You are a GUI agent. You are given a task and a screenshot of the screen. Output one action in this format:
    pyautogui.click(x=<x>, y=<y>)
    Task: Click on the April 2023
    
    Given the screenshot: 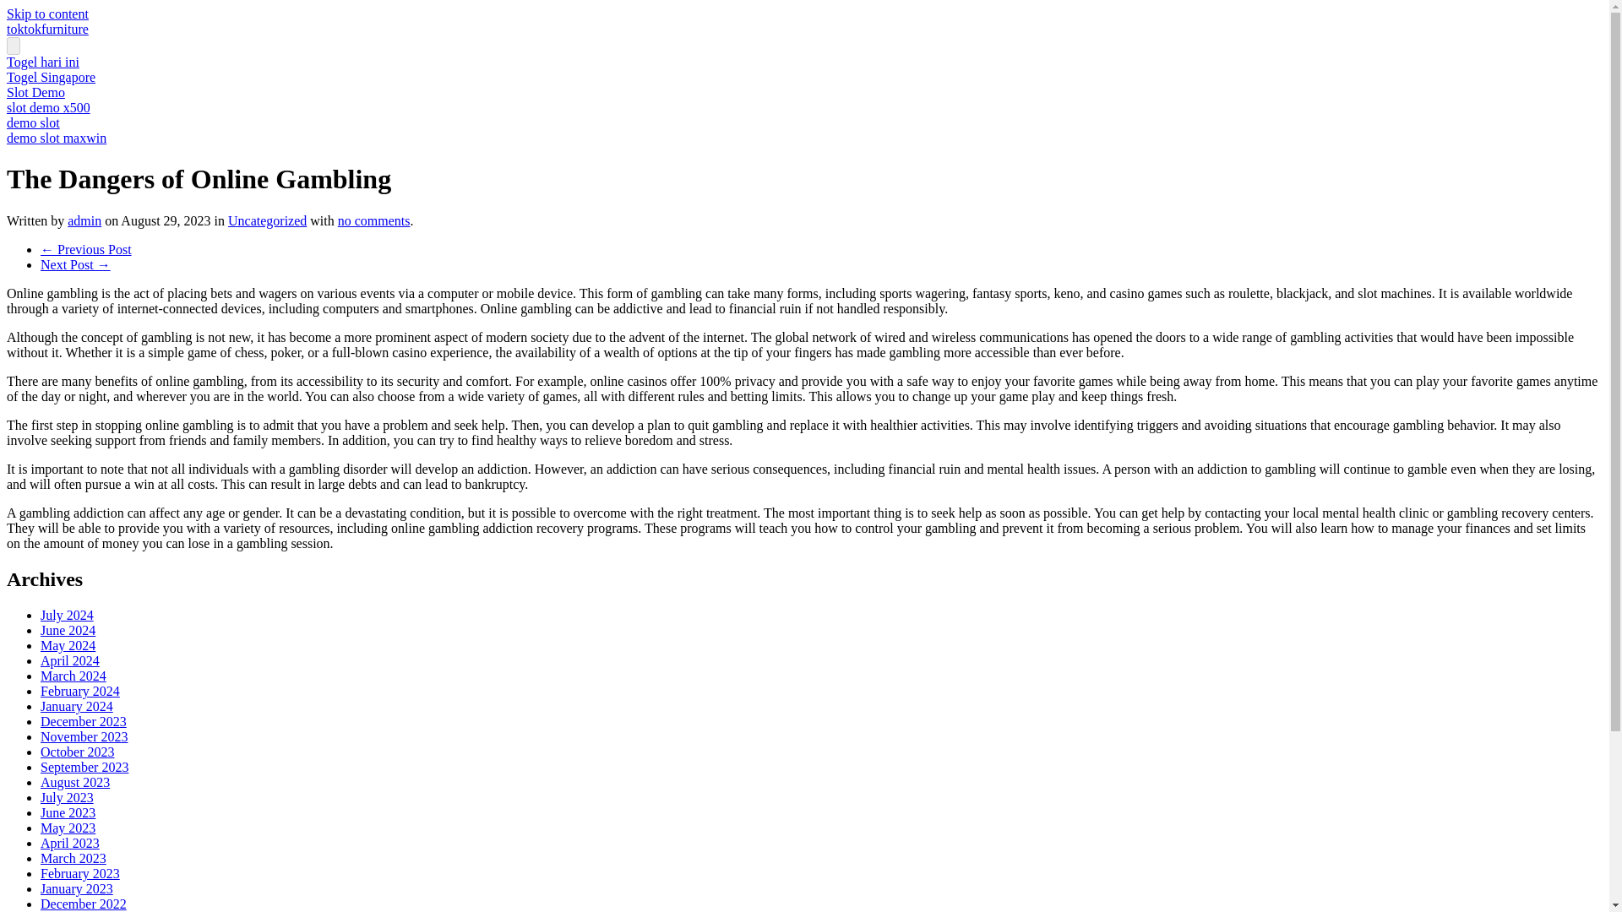 What is the action you would take?
    pyautogui.click(x=69, y=843)
    